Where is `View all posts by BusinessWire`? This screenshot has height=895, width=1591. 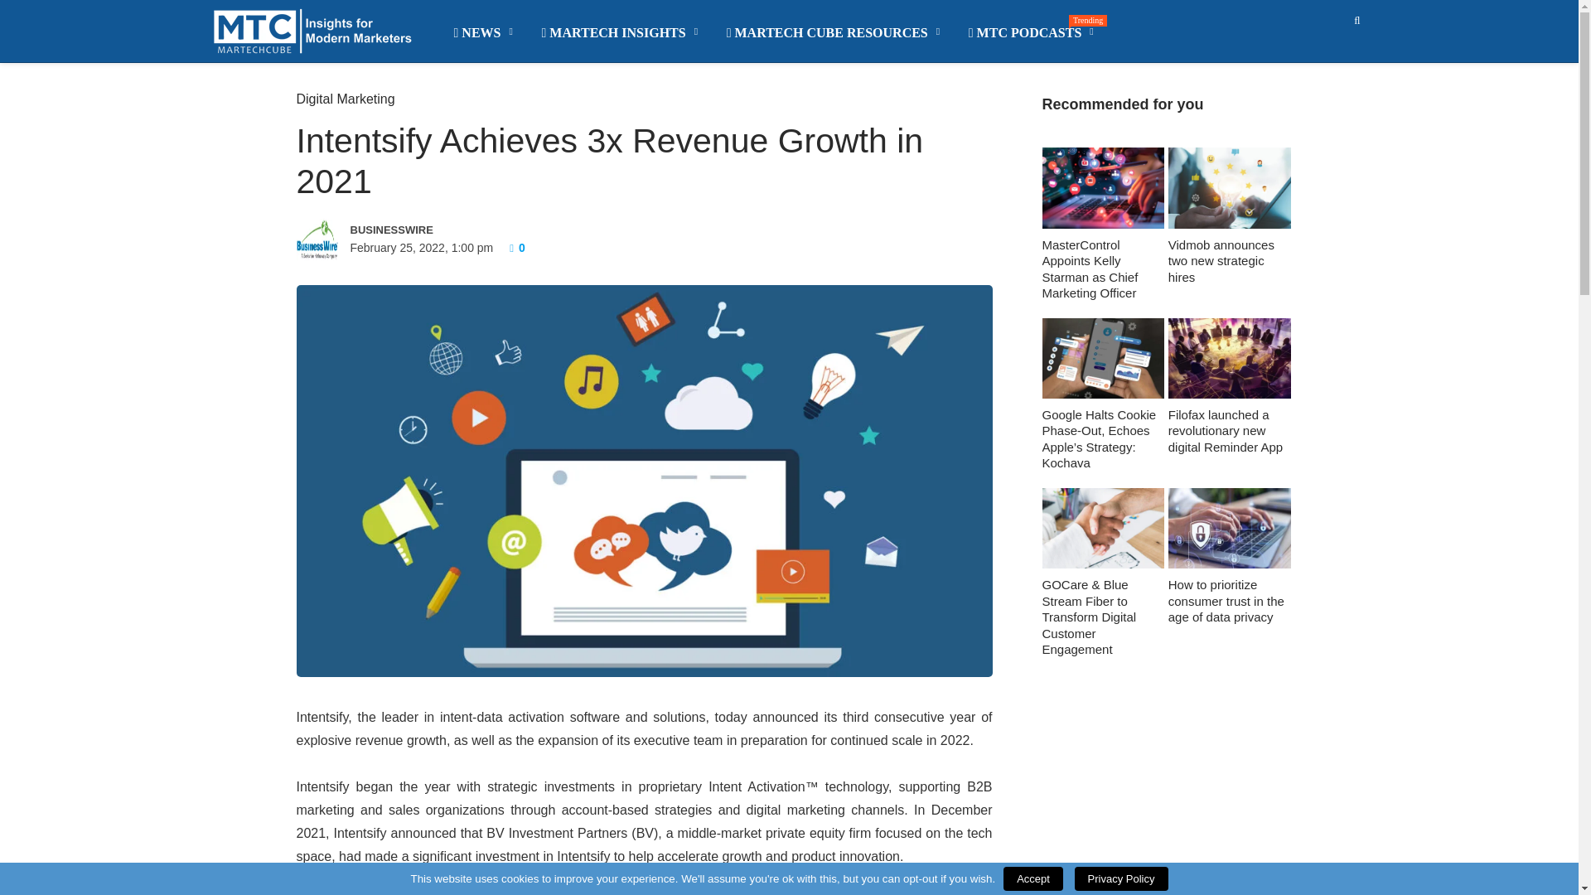
View all posts by BusinessWire is located at coordinates (467, 229).